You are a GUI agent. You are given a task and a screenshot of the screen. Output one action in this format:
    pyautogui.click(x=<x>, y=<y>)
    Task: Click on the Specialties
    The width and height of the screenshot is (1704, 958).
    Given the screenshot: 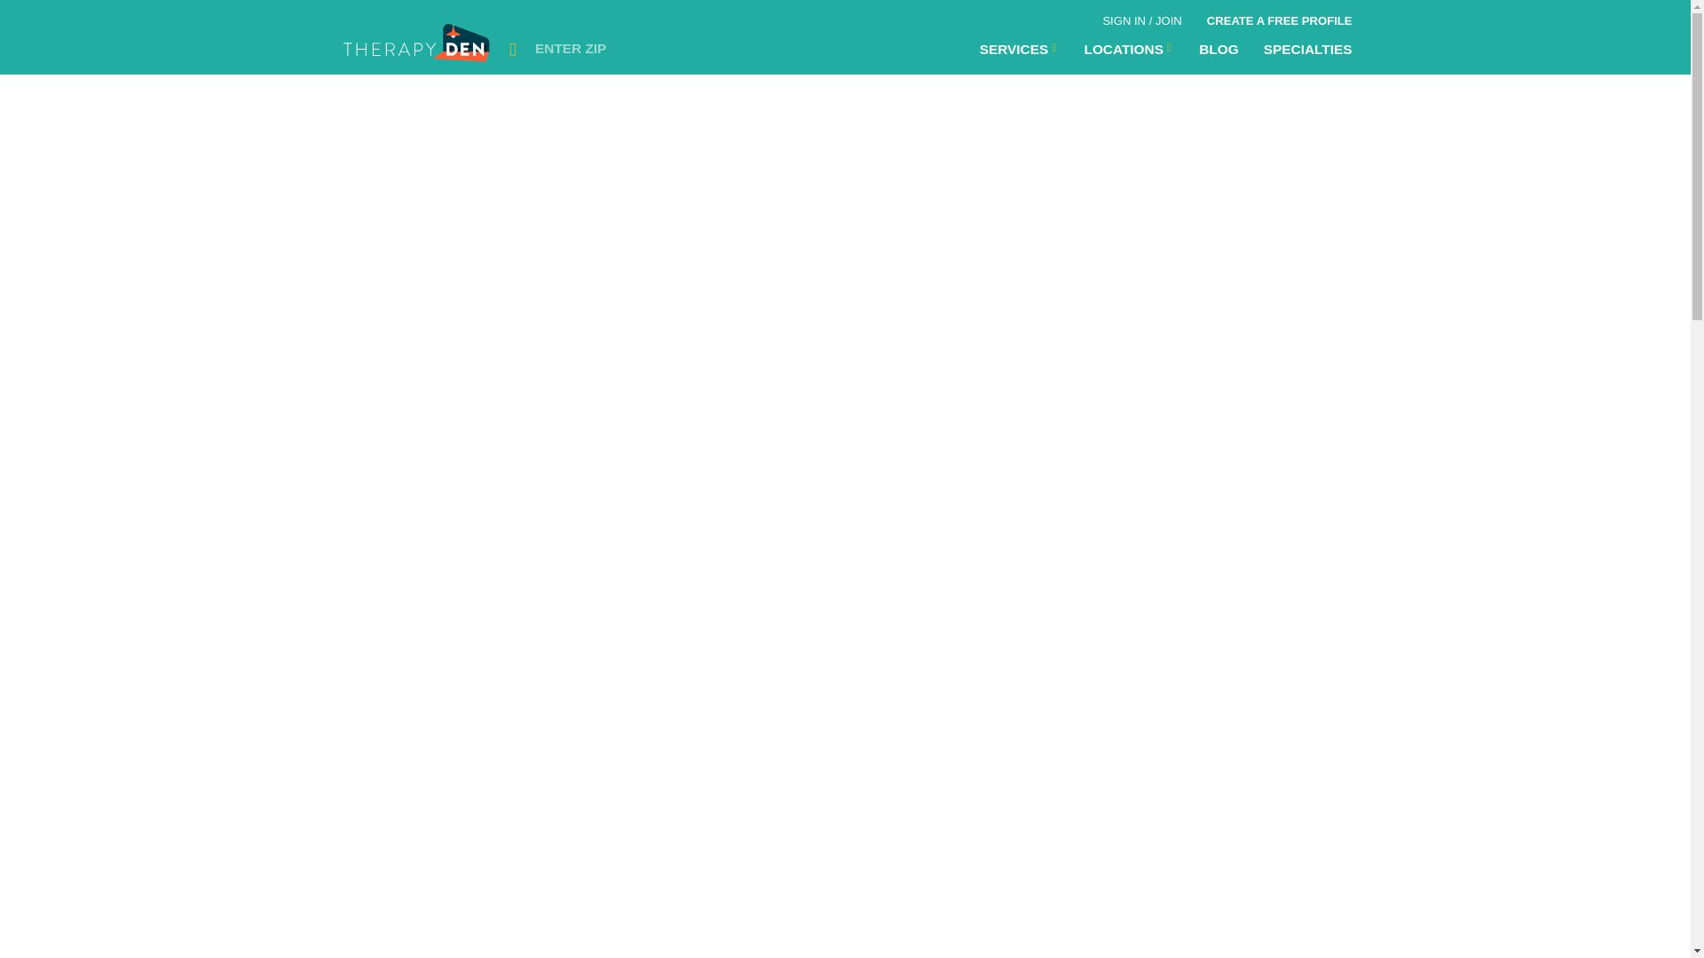 What is the action you would take?
    pyautogui.click(x=1307, y=49)
    